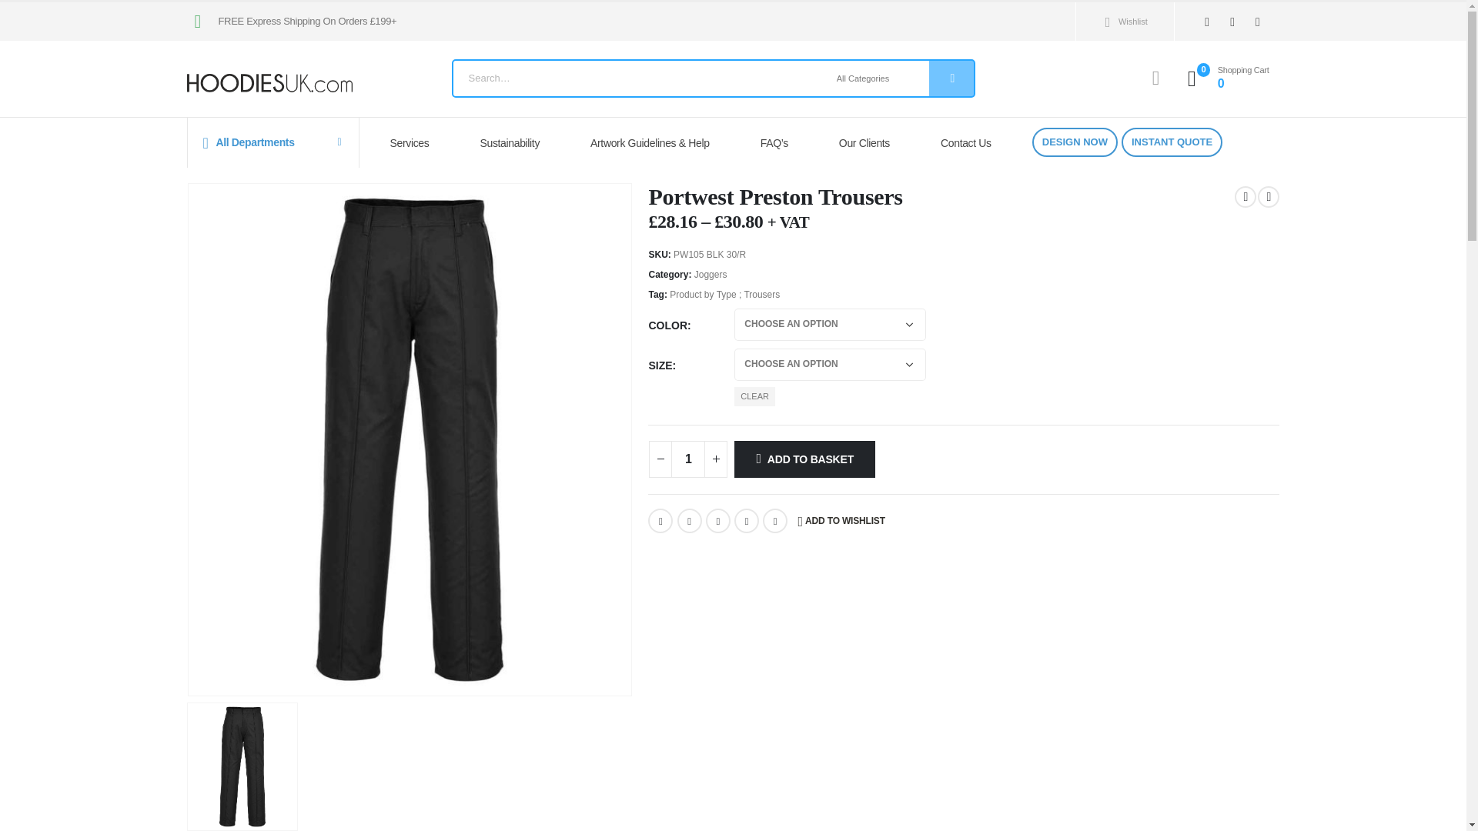  What do you see at coordinates (717, 520) in the screenshot?
I see `LinkedIn` at bounding box center [717, 520].